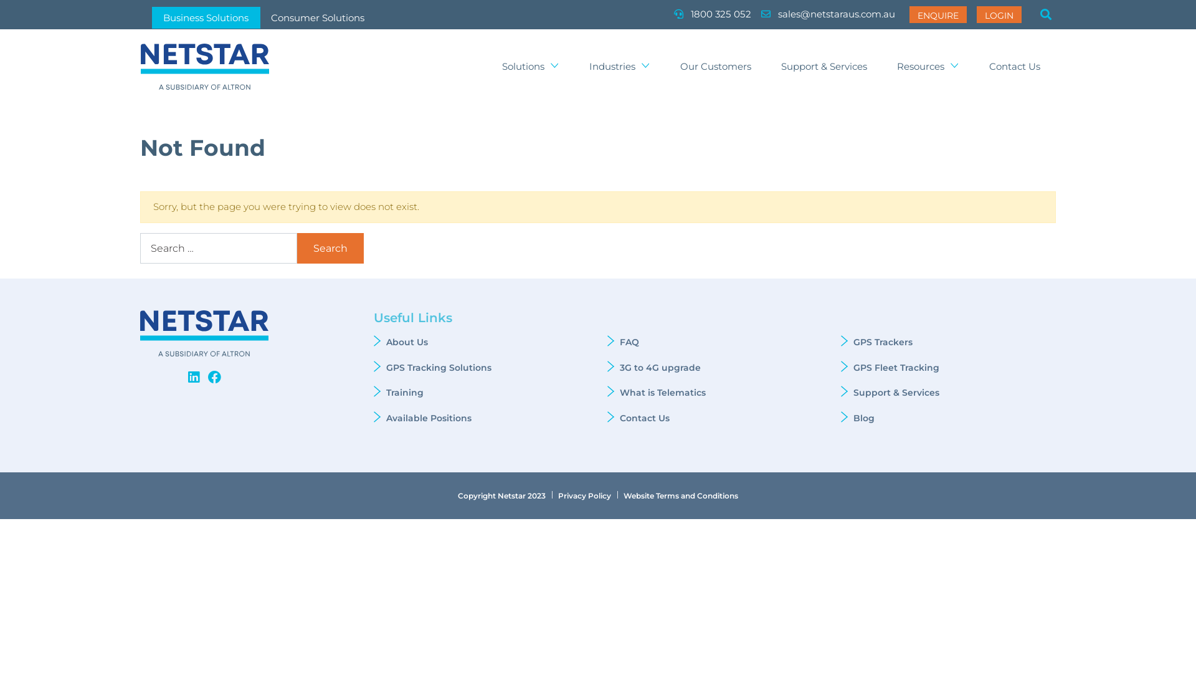 This screenshot has width=1196, height=673. What do you see at coordinates (407, 342) in the screenshot?
I see `About Us` at bounding box center [407, 342].